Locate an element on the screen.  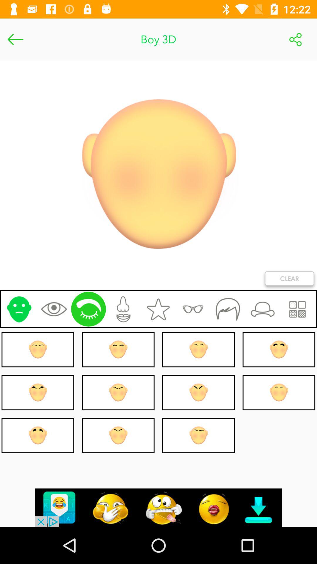
share image is located at coordinates (295, 39).